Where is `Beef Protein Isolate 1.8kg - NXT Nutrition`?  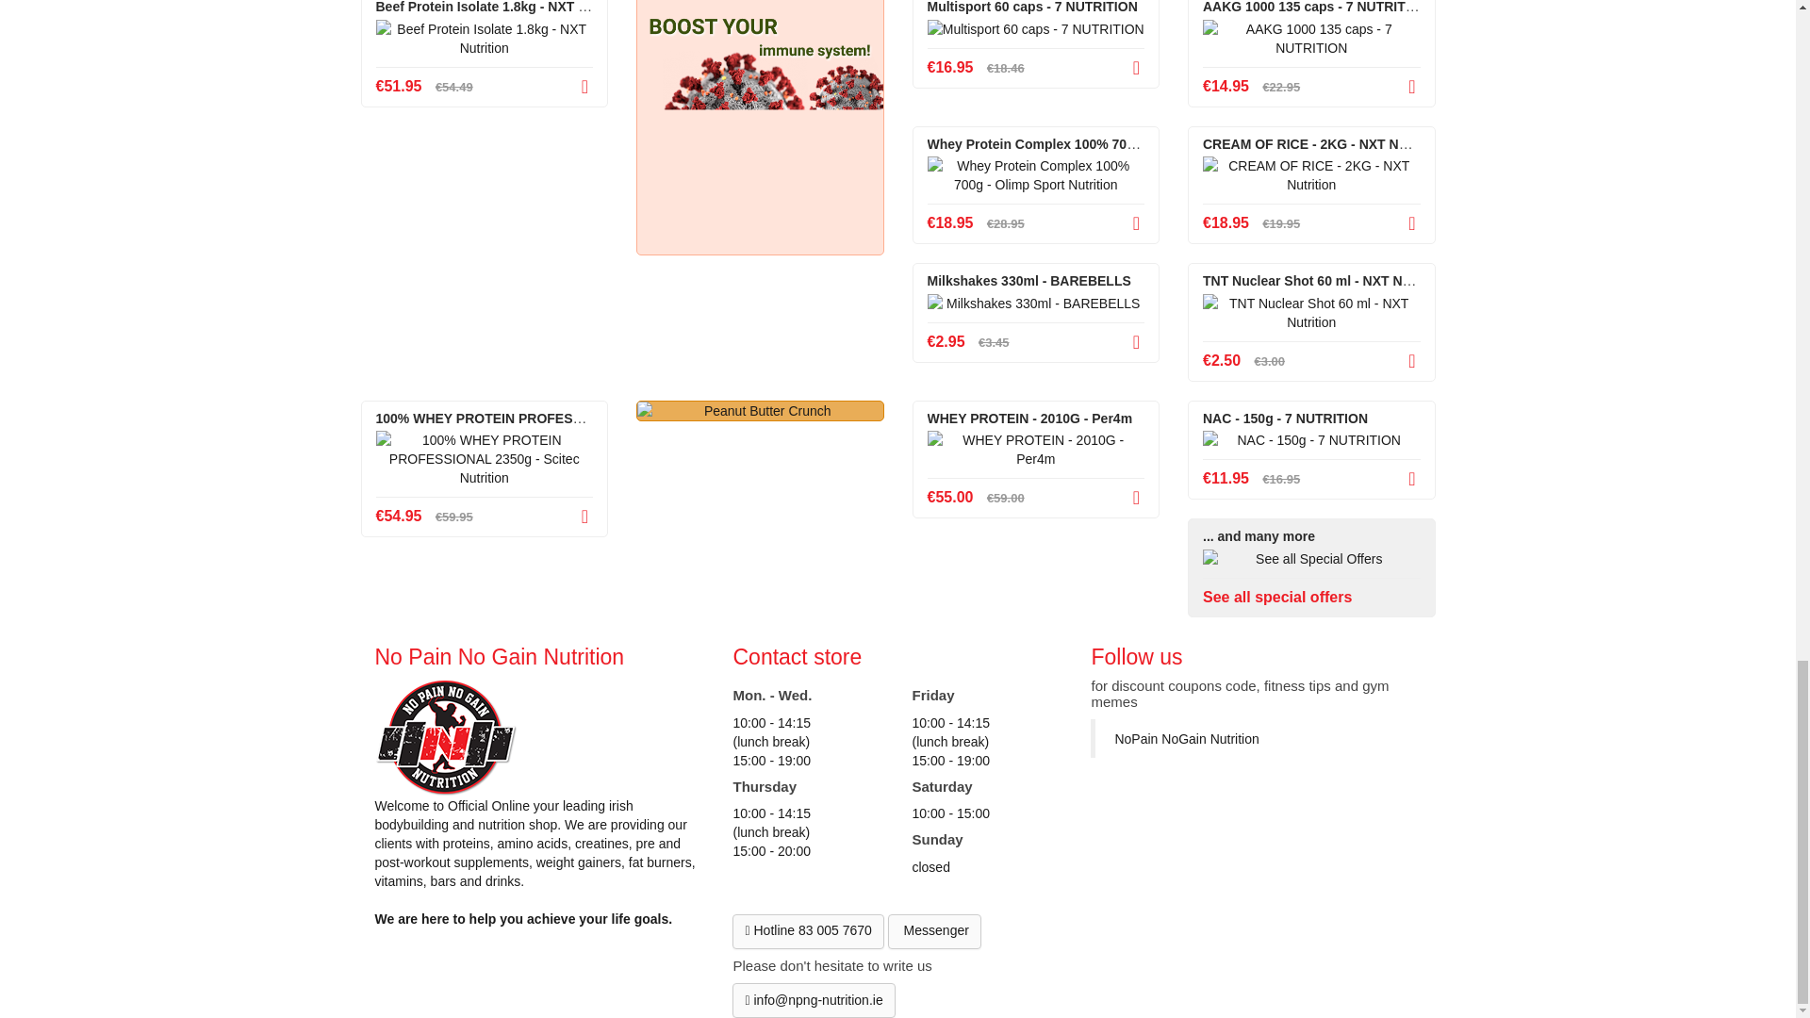 Beef Protein Isolate 1.8kg - NXT Nutrition is located at coordinates (484, 38).